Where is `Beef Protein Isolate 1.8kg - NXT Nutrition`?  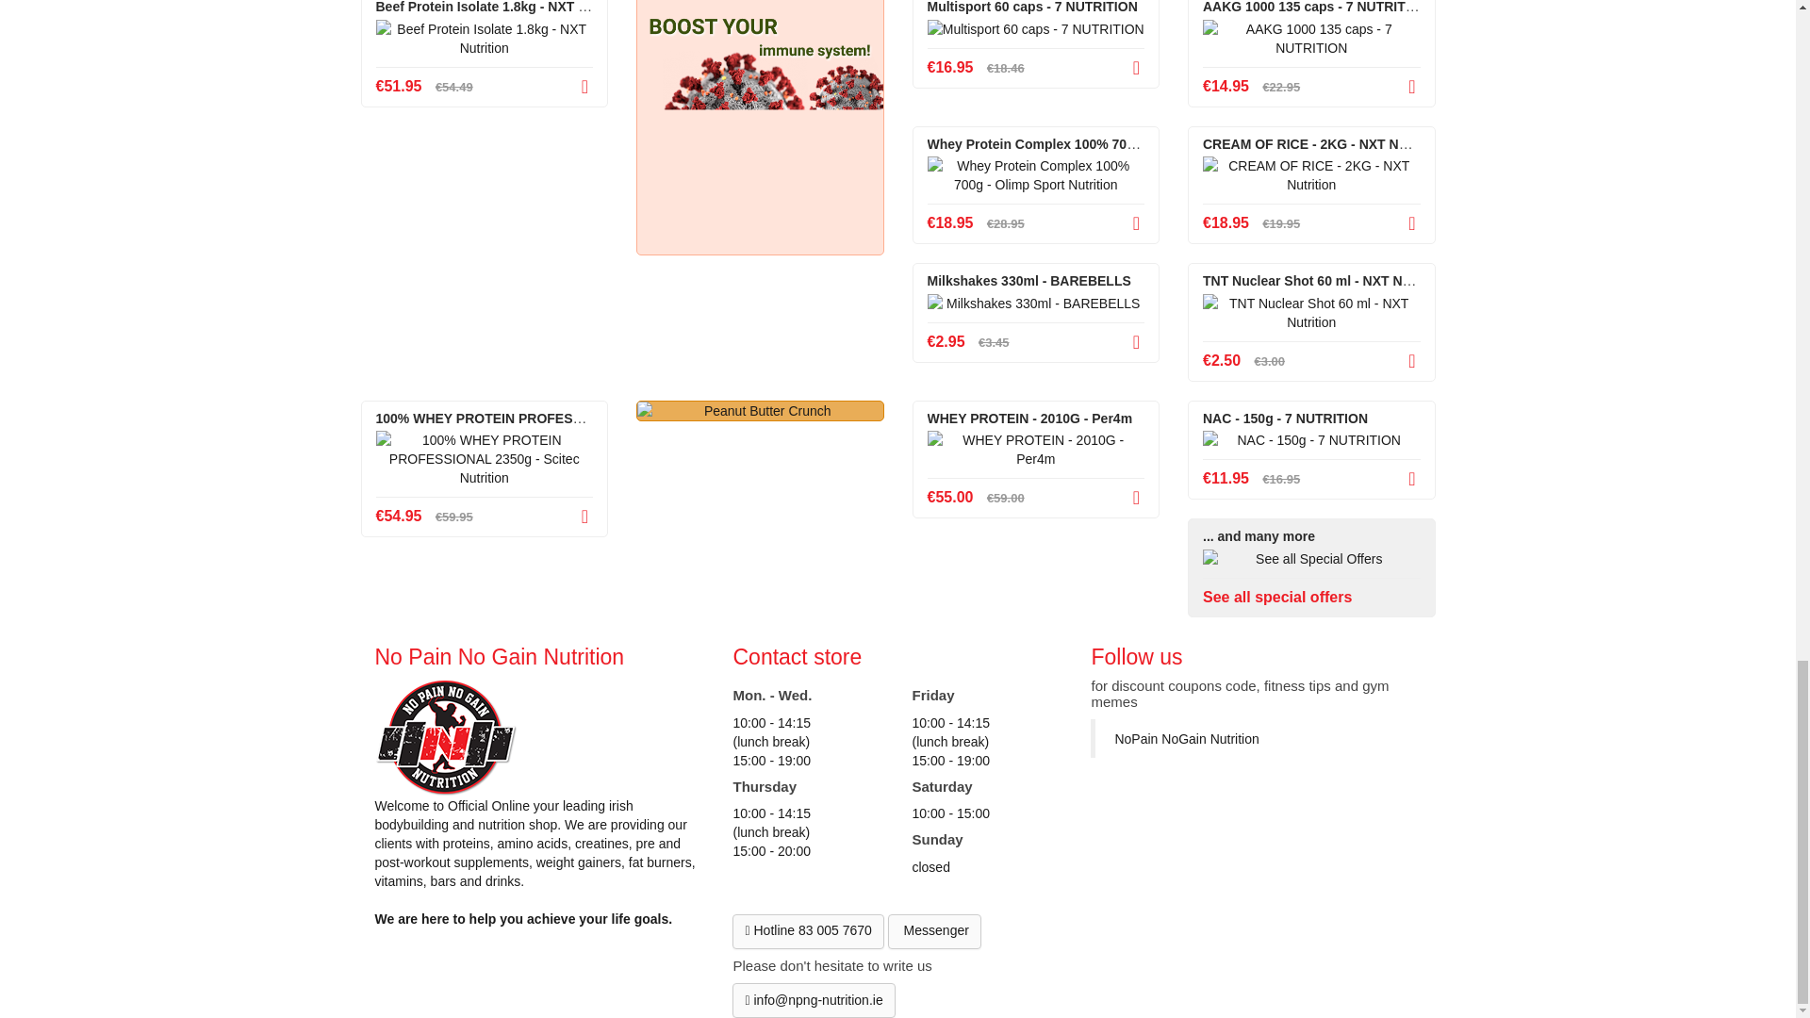 Beef Protein Isolate 1.8kg - NXT Nutrition is located at coordinates (484, 38).